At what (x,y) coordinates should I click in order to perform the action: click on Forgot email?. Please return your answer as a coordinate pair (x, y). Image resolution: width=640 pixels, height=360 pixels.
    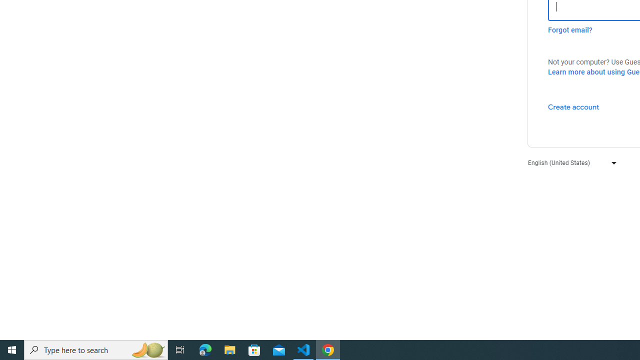
    Looking at the image, I should click on (570, 30).